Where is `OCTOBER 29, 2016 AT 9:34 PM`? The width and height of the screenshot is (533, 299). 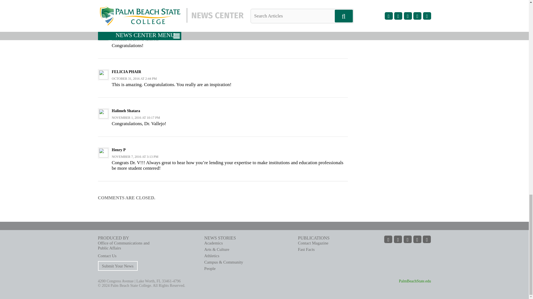 OCTOBER 29, 2016 AT 9:34 PM is located at coordinates (134, 1).